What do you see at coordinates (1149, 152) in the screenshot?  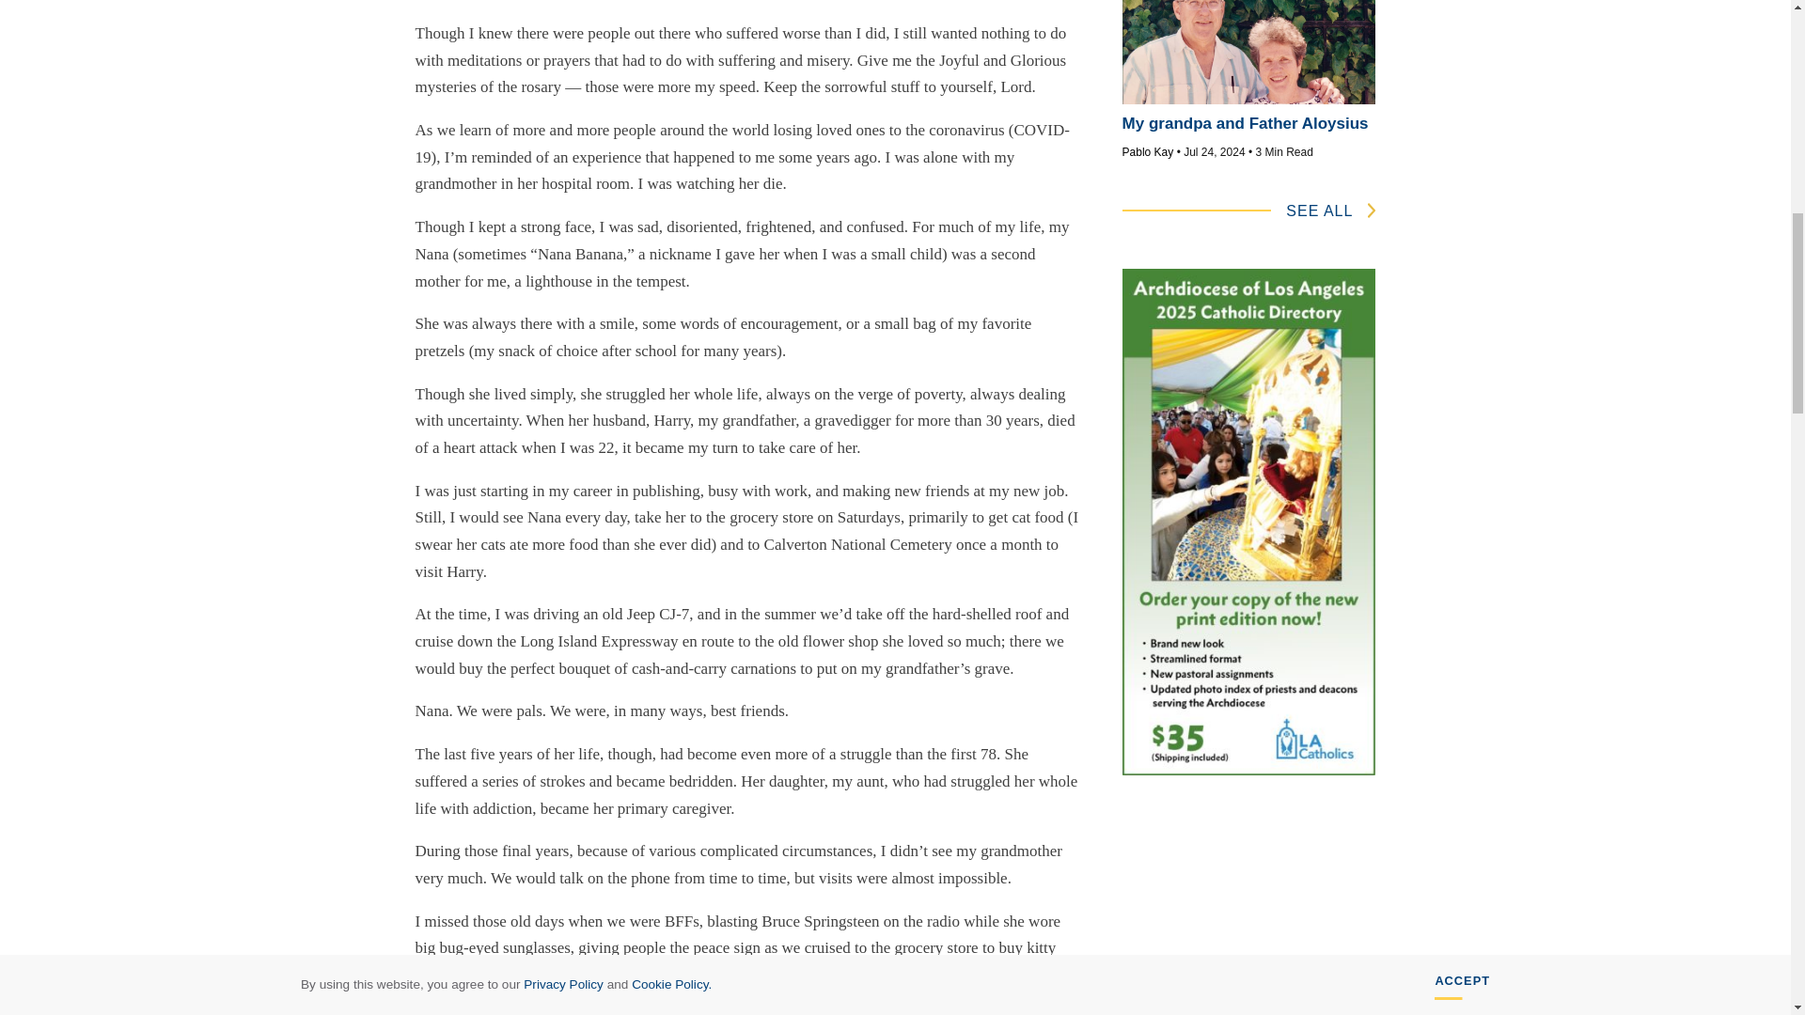 I see `Posts by Pablo Kay` at bounding box center [1149, 152].